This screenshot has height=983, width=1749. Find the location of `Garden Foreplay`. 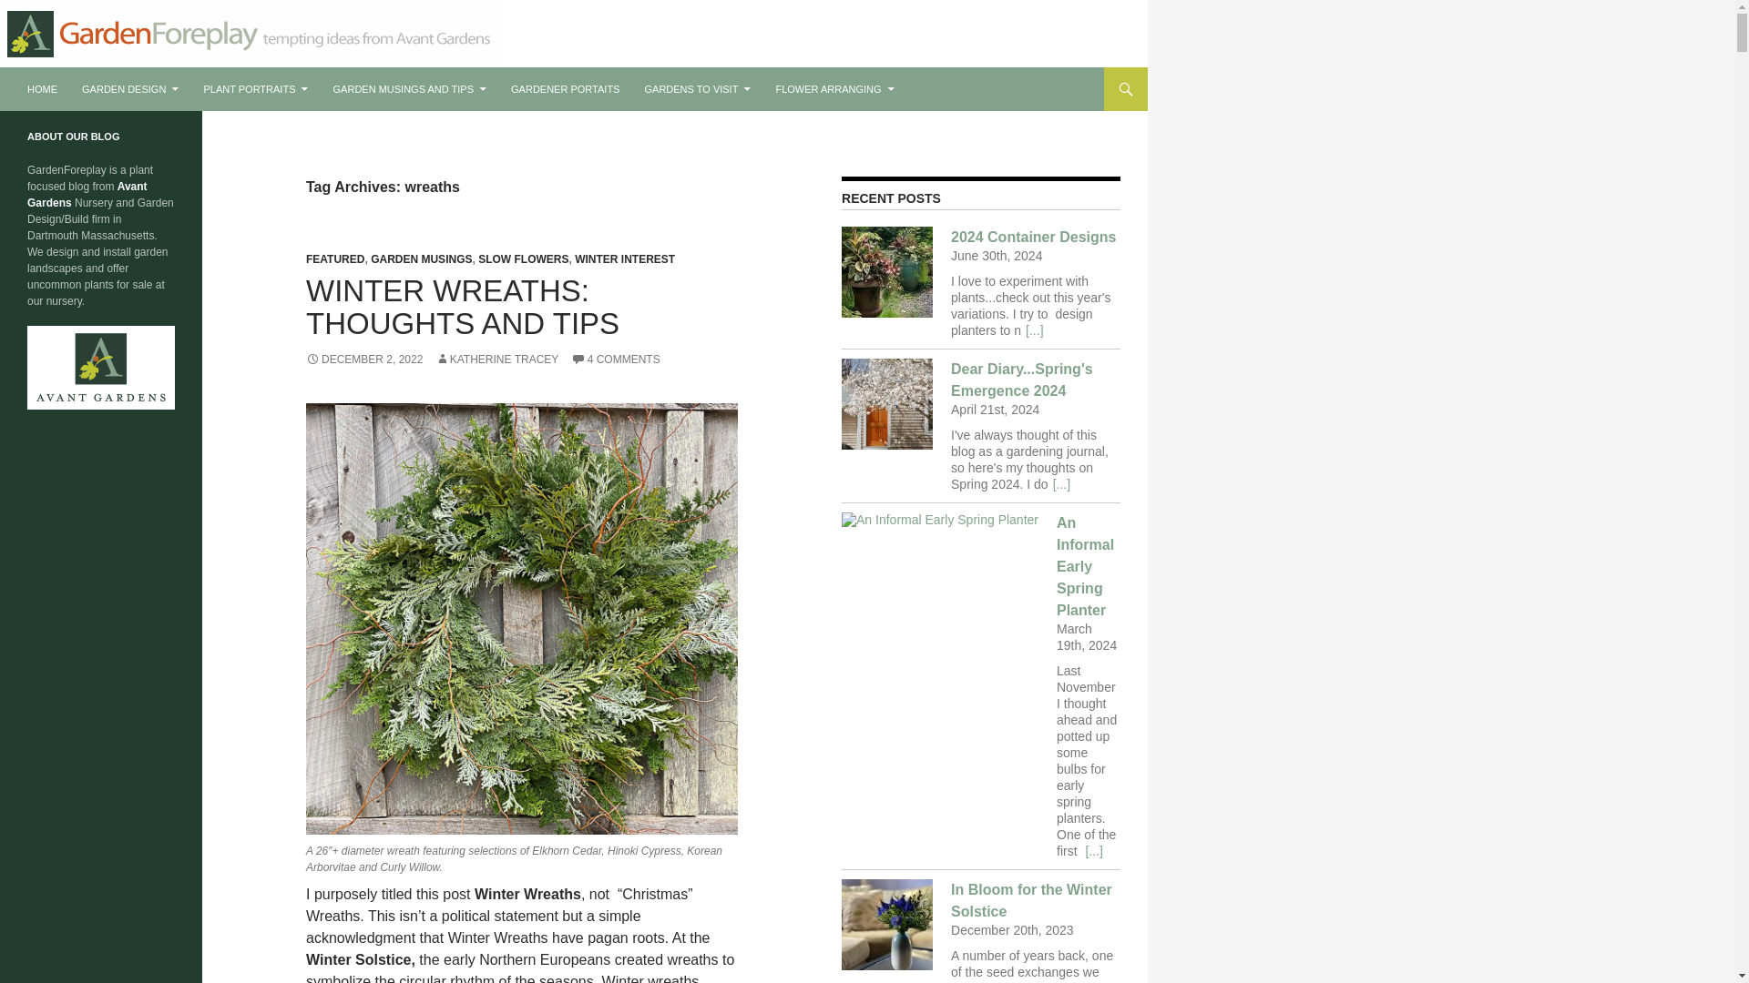

Garden Foreplay is located at coordinates (92, 89).